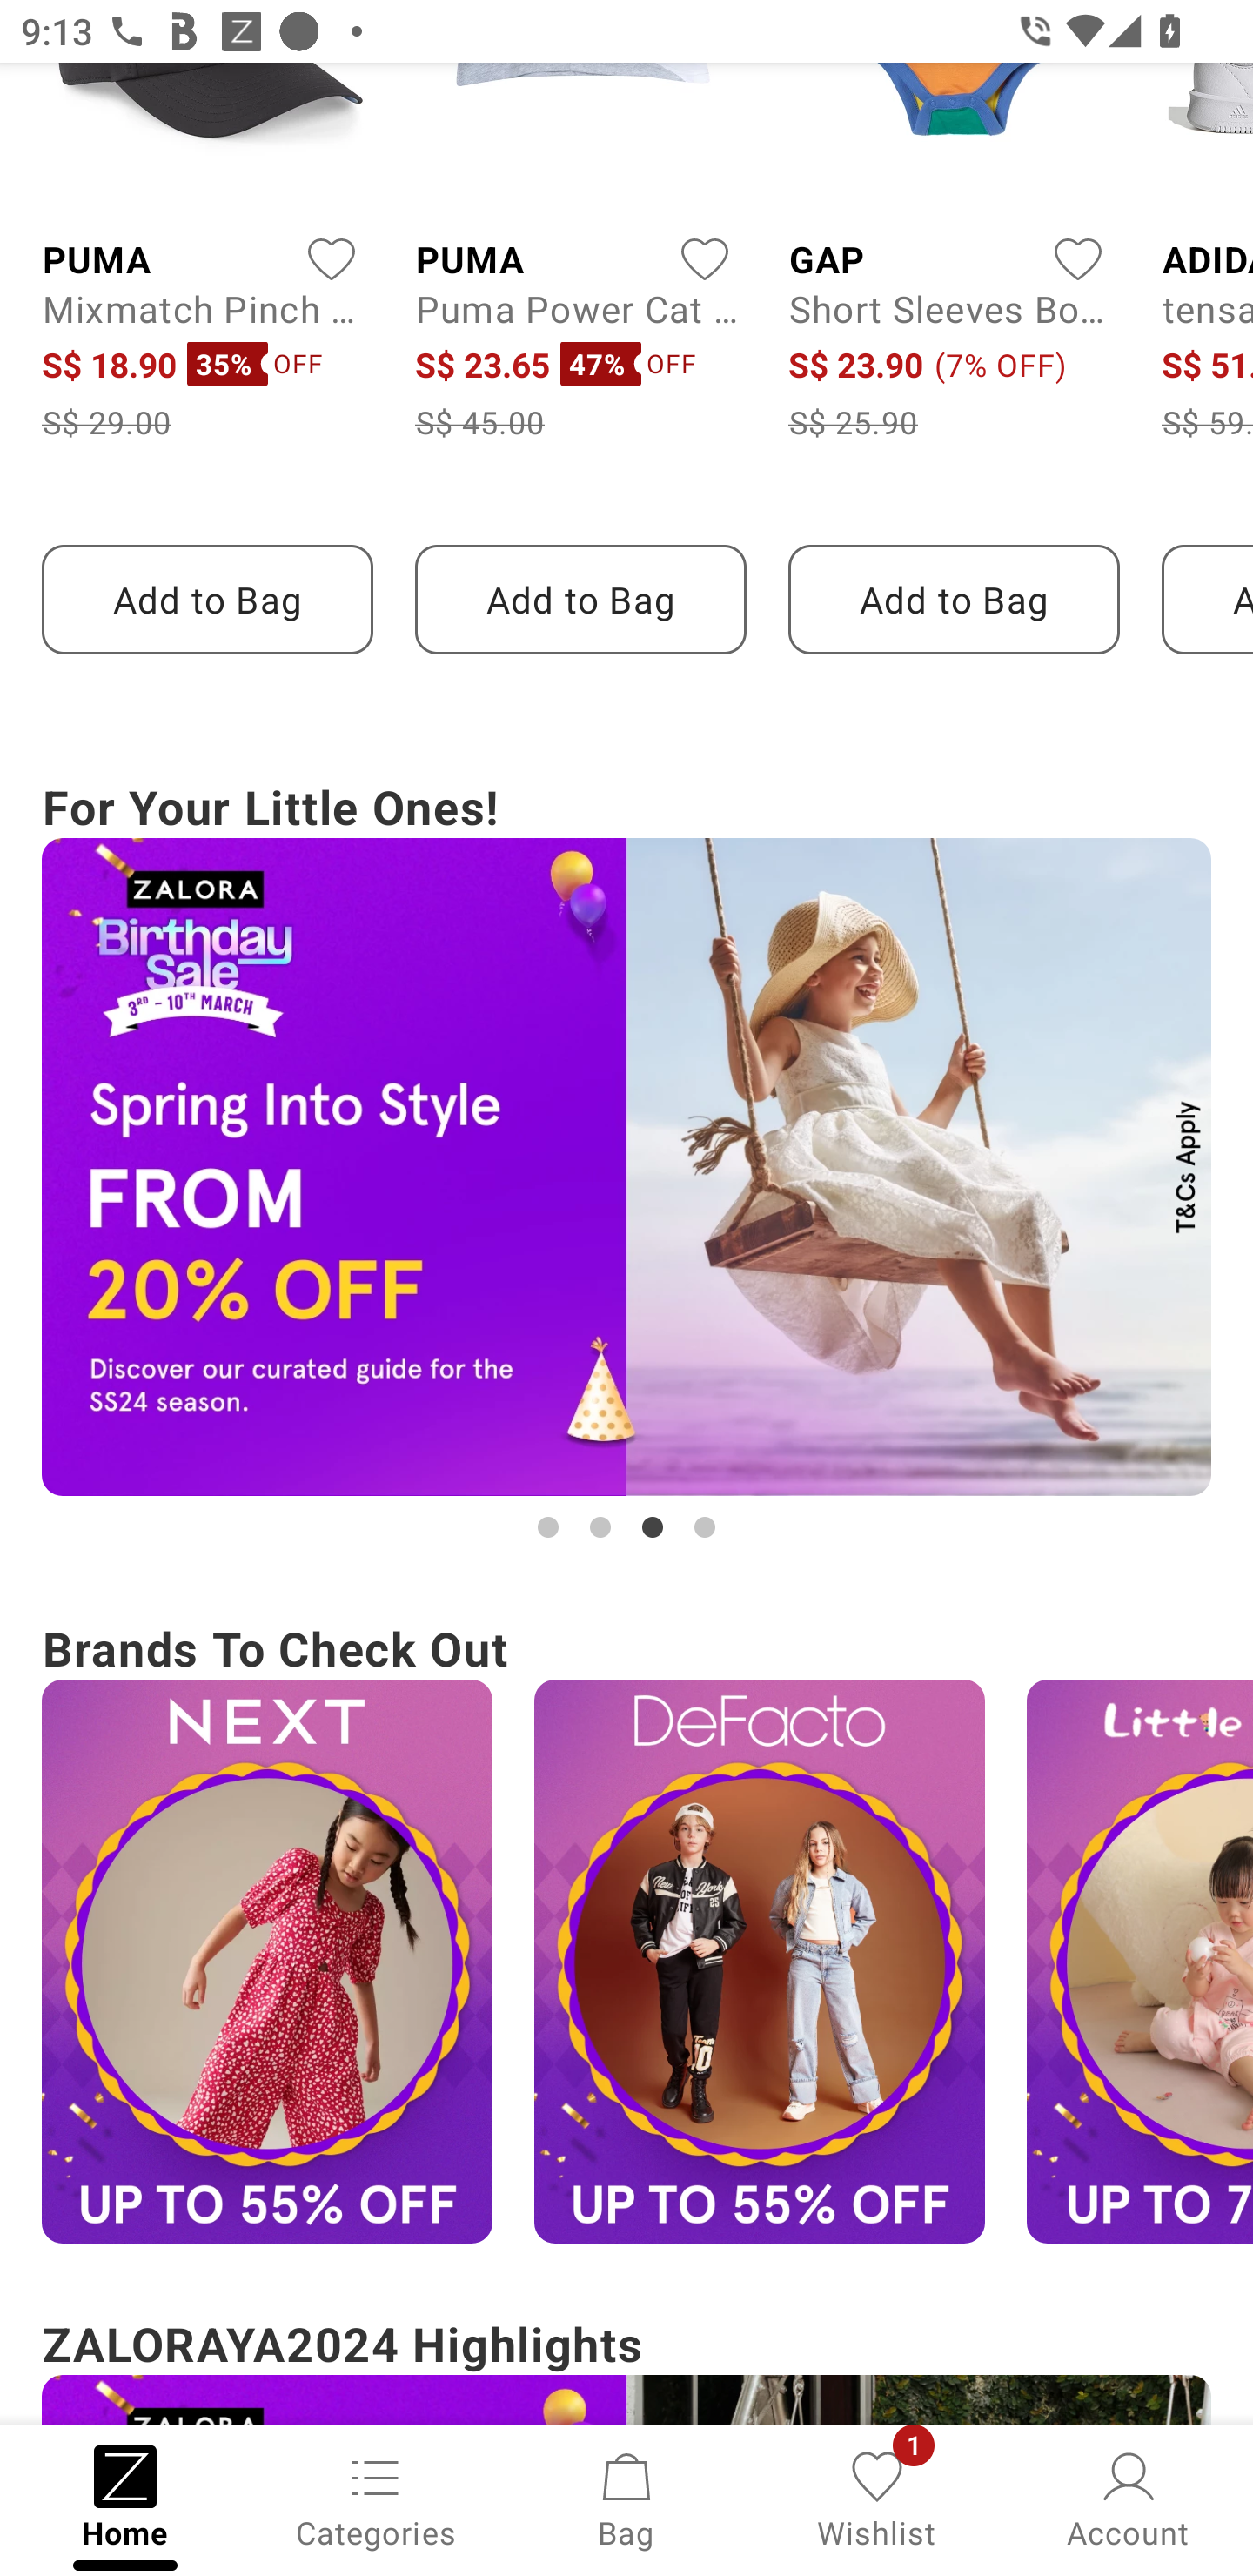  I want to click on Campaign banner, so click(759, 1962).